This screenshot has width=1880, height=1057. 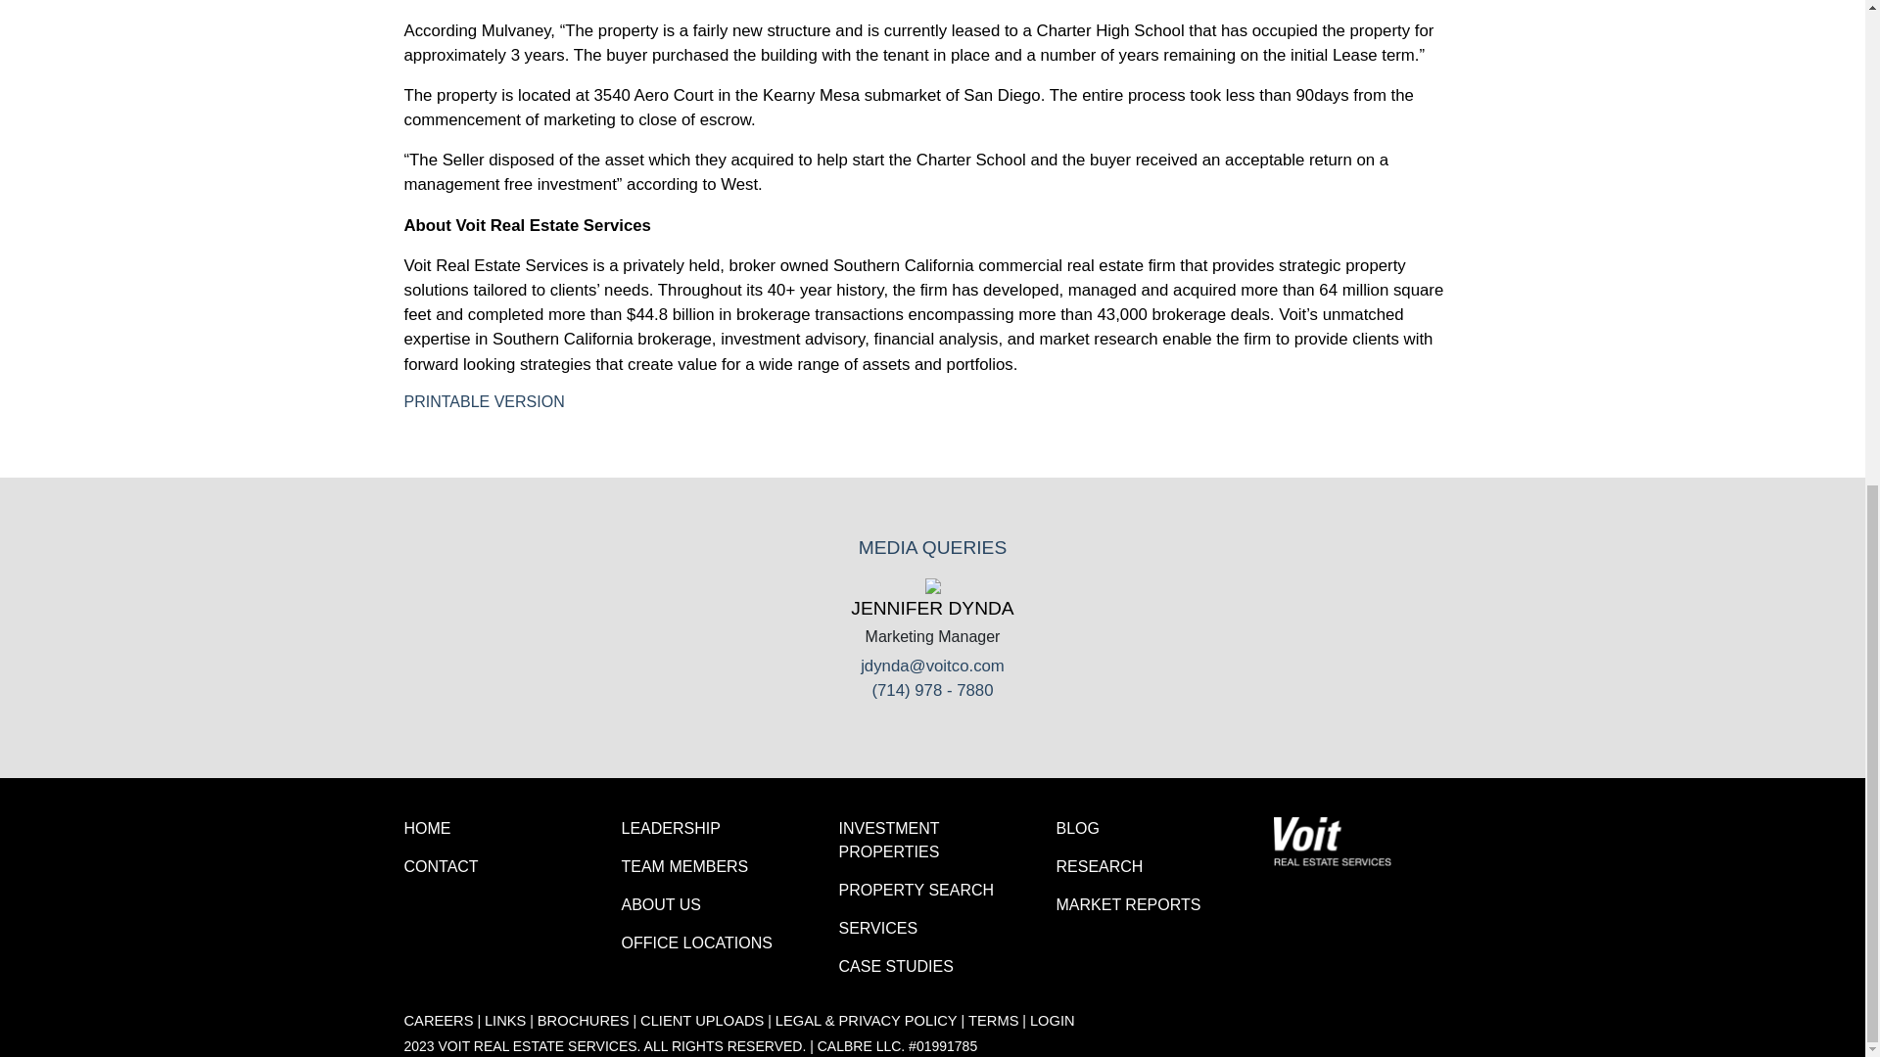 I want to click on SERVICES, so click(x=877, y=928).